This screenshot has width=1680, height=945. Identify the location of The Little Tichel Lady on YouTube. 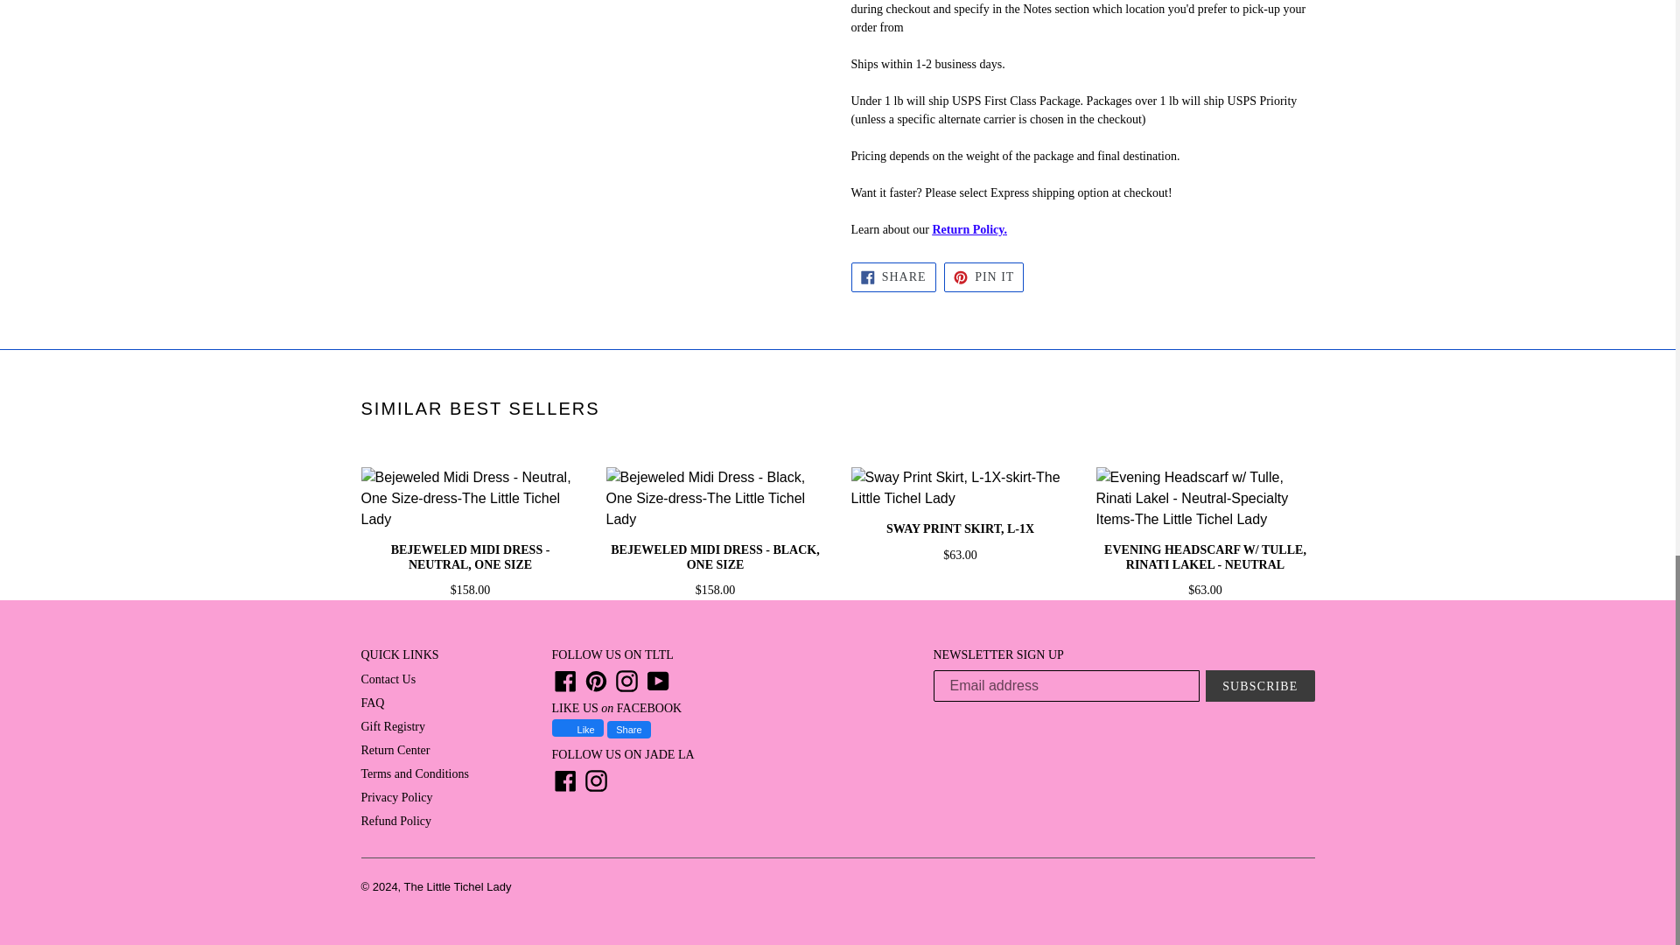
(658, 681).